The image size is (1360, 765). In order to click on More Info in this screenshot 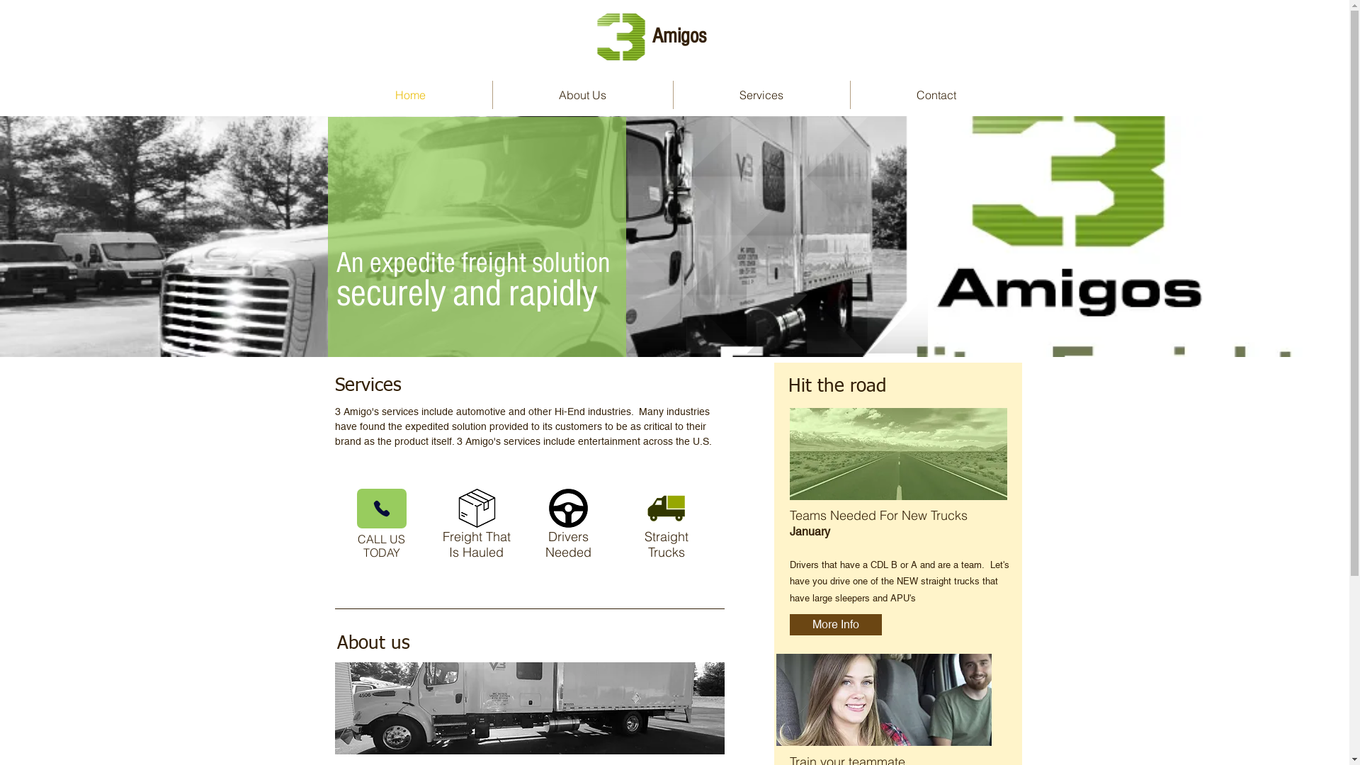, I will do `click(835, 625)`.